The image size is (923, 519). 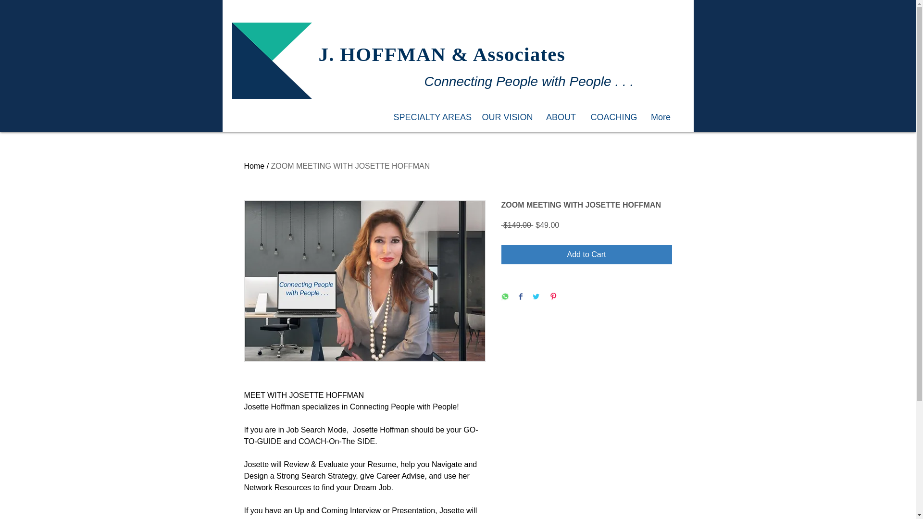 I want to click on ABOUT, so click(x=561, y=117).